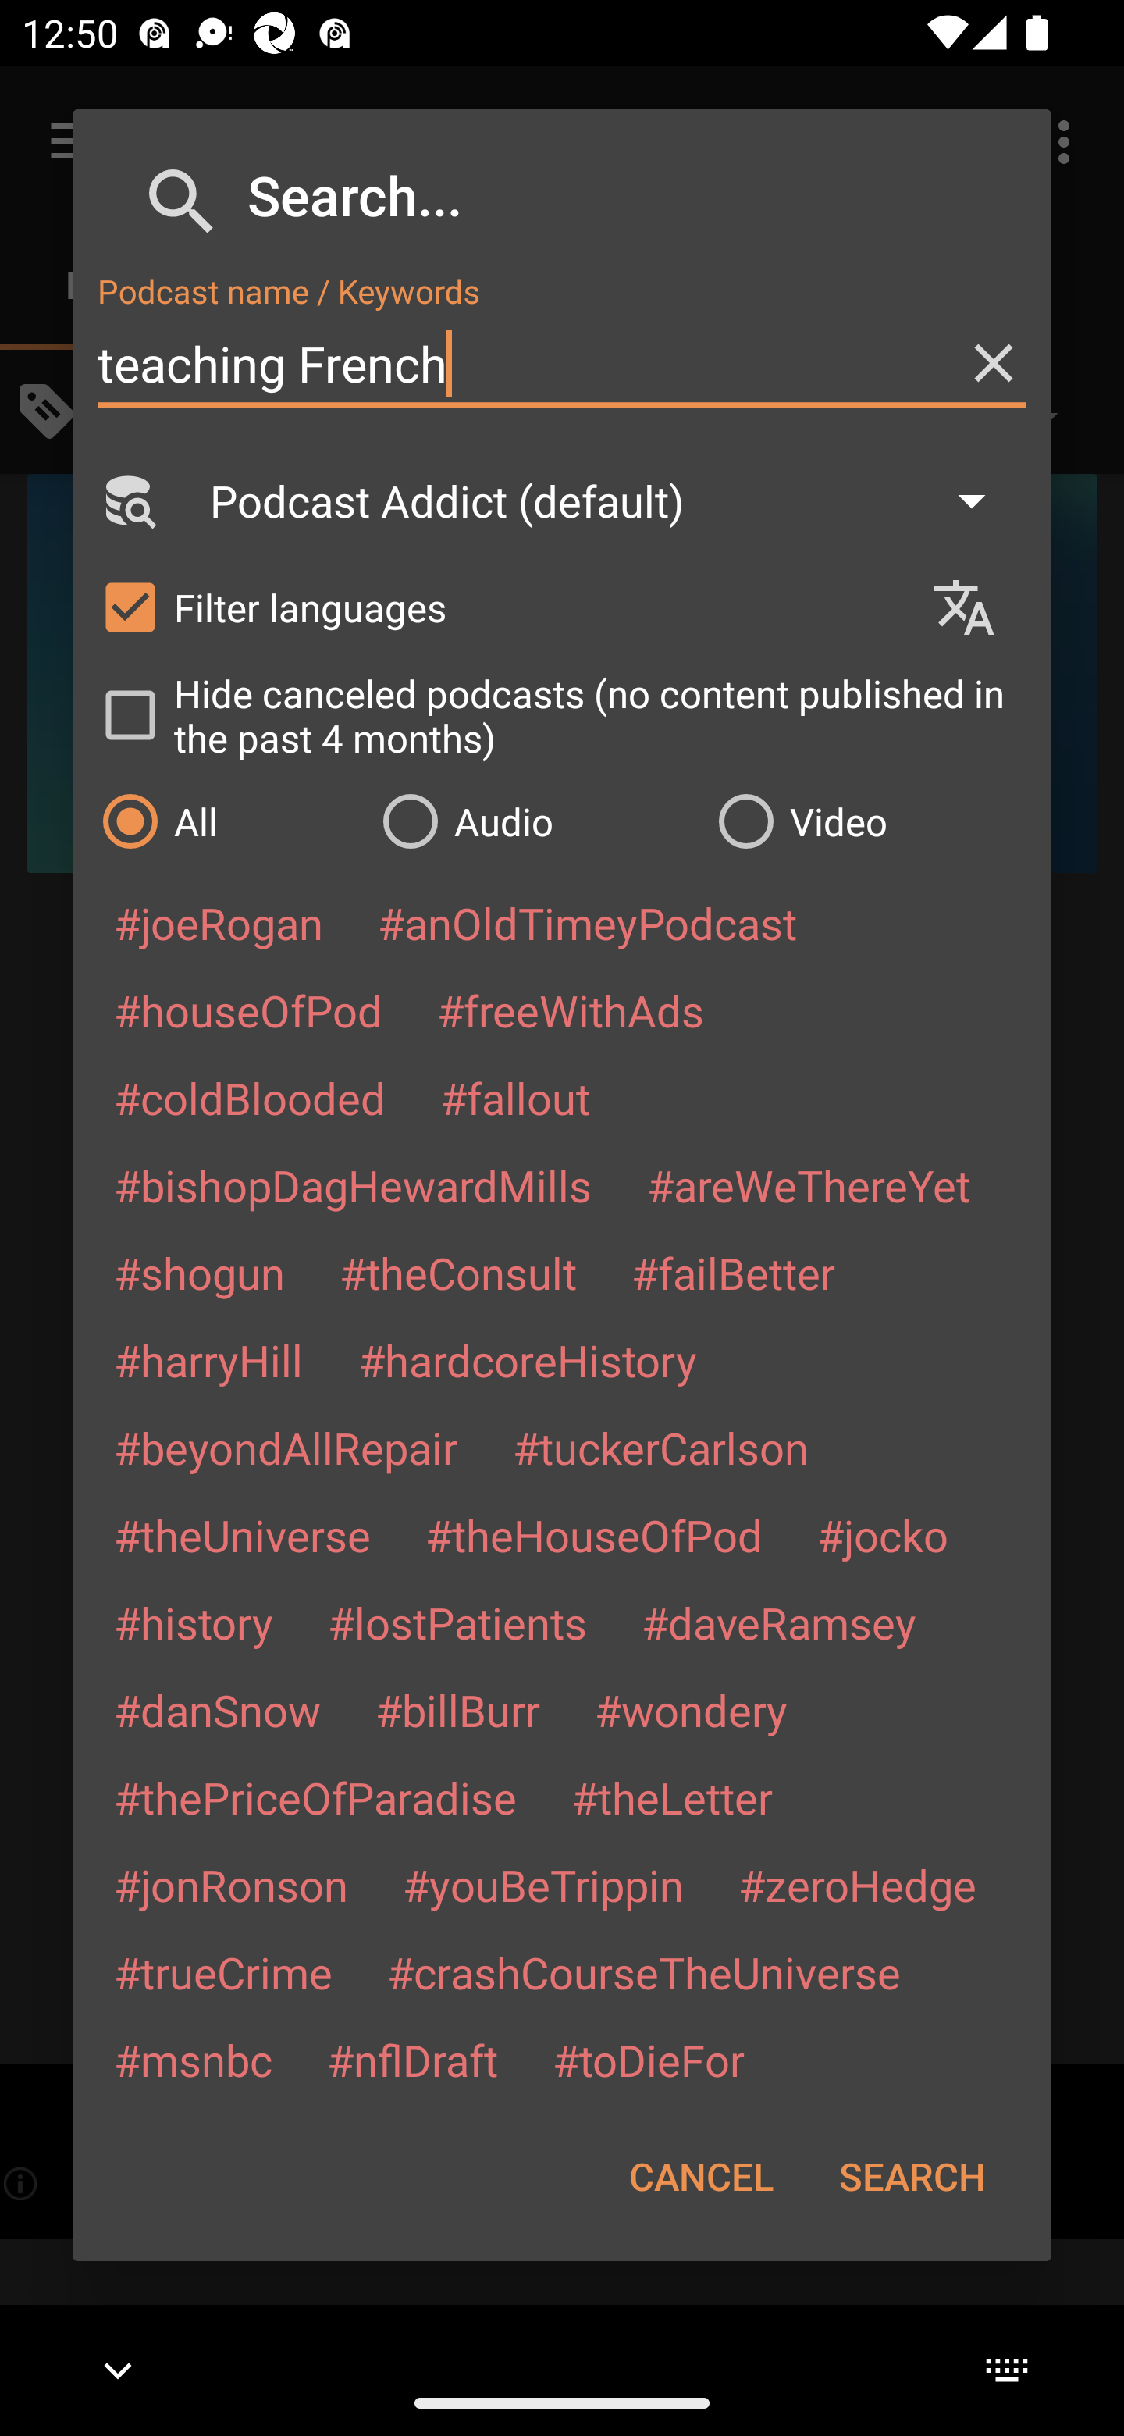 This screenshot has height=2436, width=1124. Describe the element at coordinates (353, 1184) in the screenshot. I see `#bishopDagHewardMills` at that location.